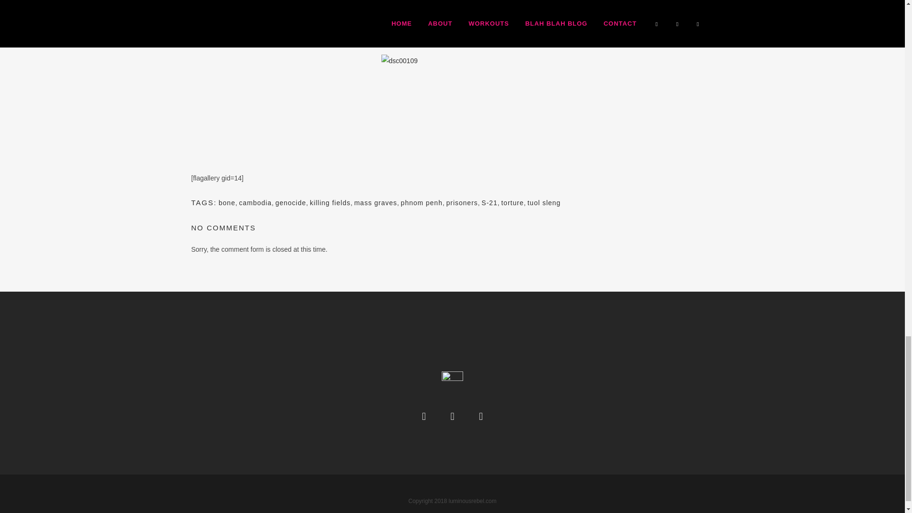 The height and width of the screenshot is (513, 912). What do you see at coordinates (330, 203) in the screenshot?
I see `killing fields` at bounding box center [330, 203].